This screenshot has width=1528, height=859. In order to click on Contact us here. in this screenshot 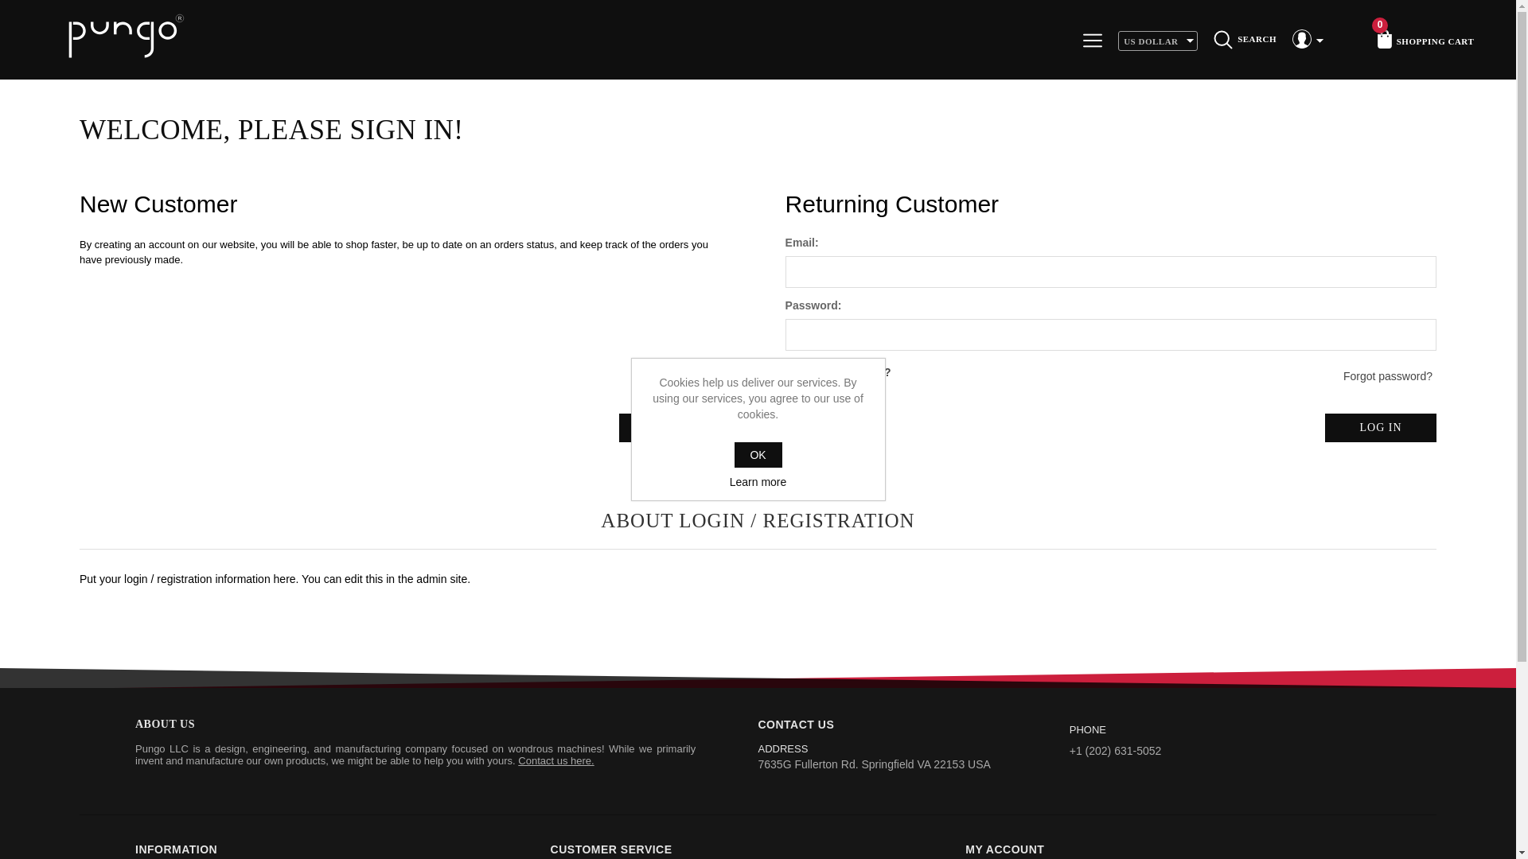, I will do `click(555, 760)`.